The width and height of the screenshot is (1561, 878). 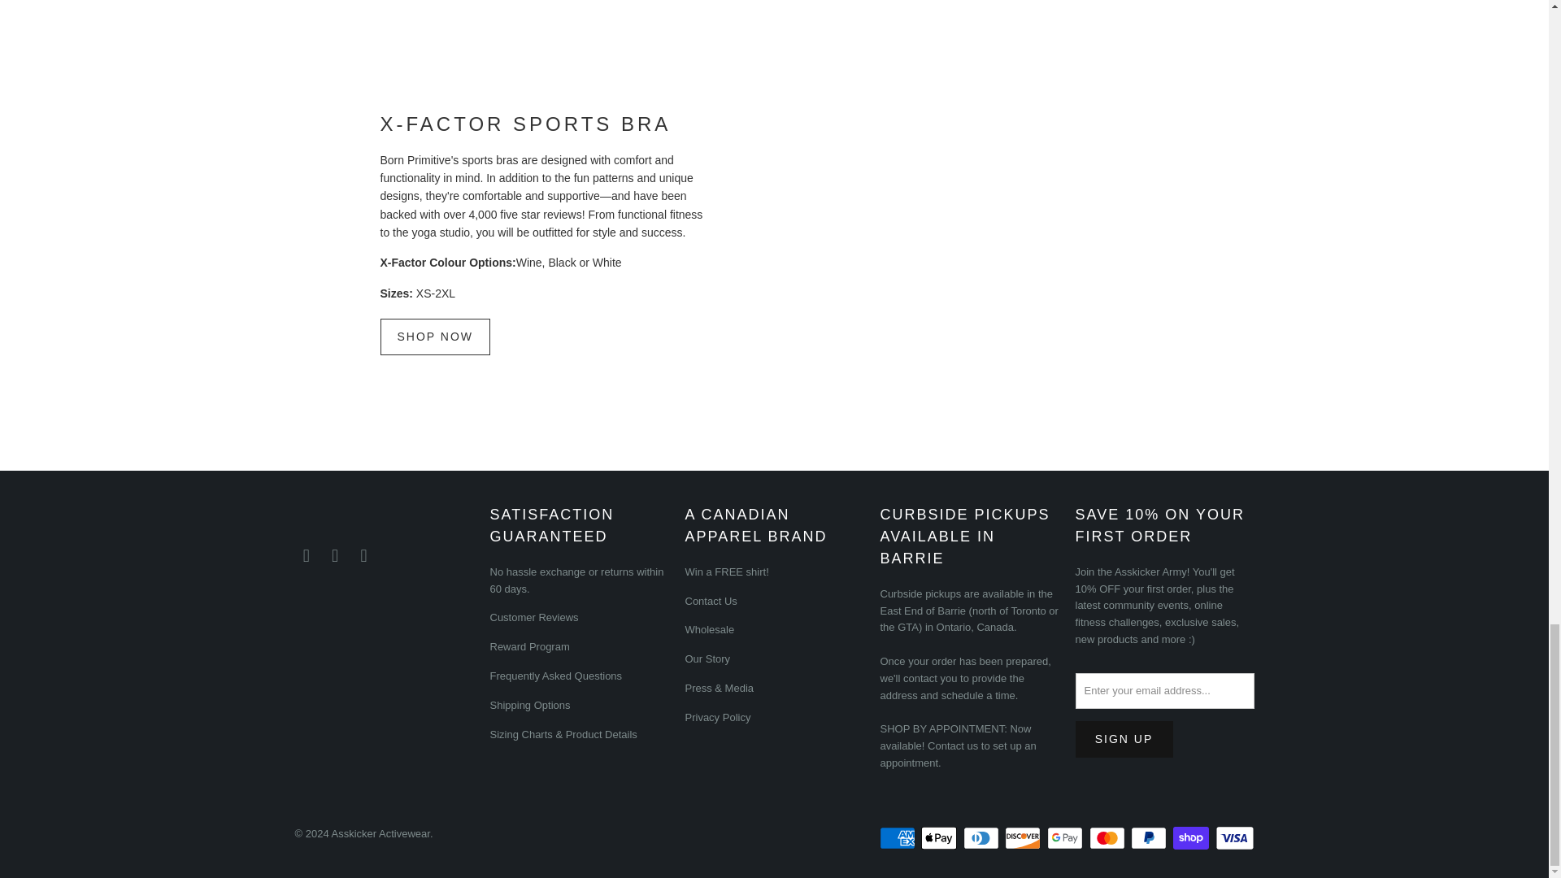 What do you see at coordinates (335, 555) in the screenshot?
I see `Asskicker Activewear on Instagram` at bounding box center [335, 555].